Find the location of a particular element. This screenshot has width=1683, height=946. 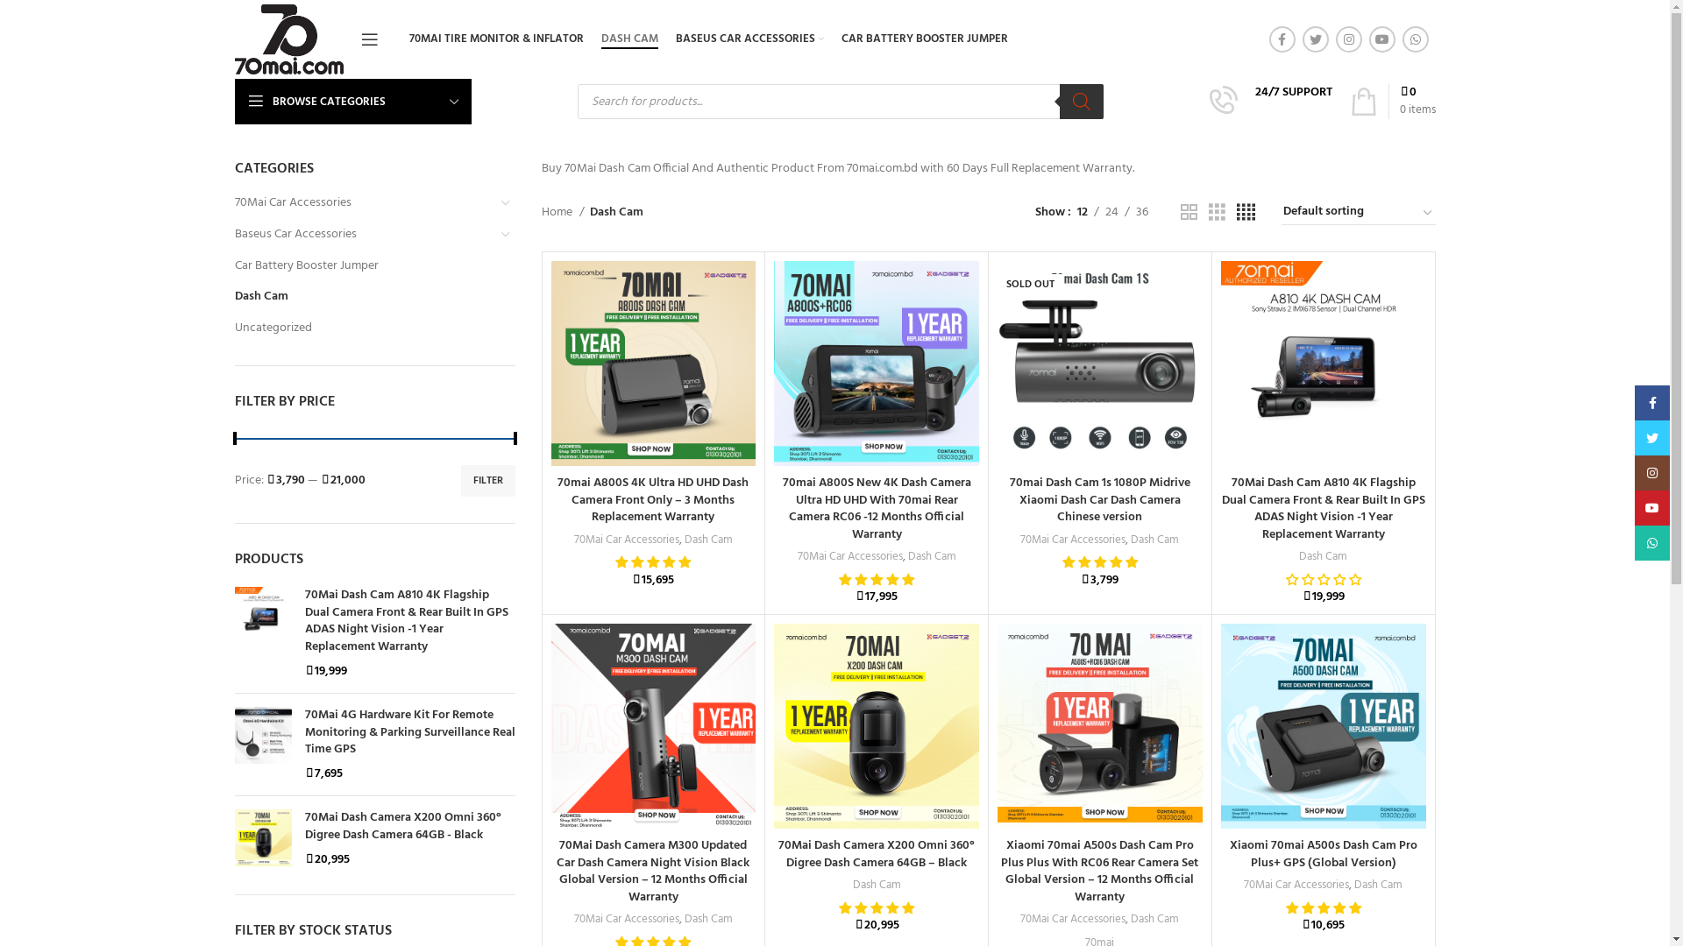

24/7 SUPPORT
01303 020 101 is located at coordinates (1271, 102).